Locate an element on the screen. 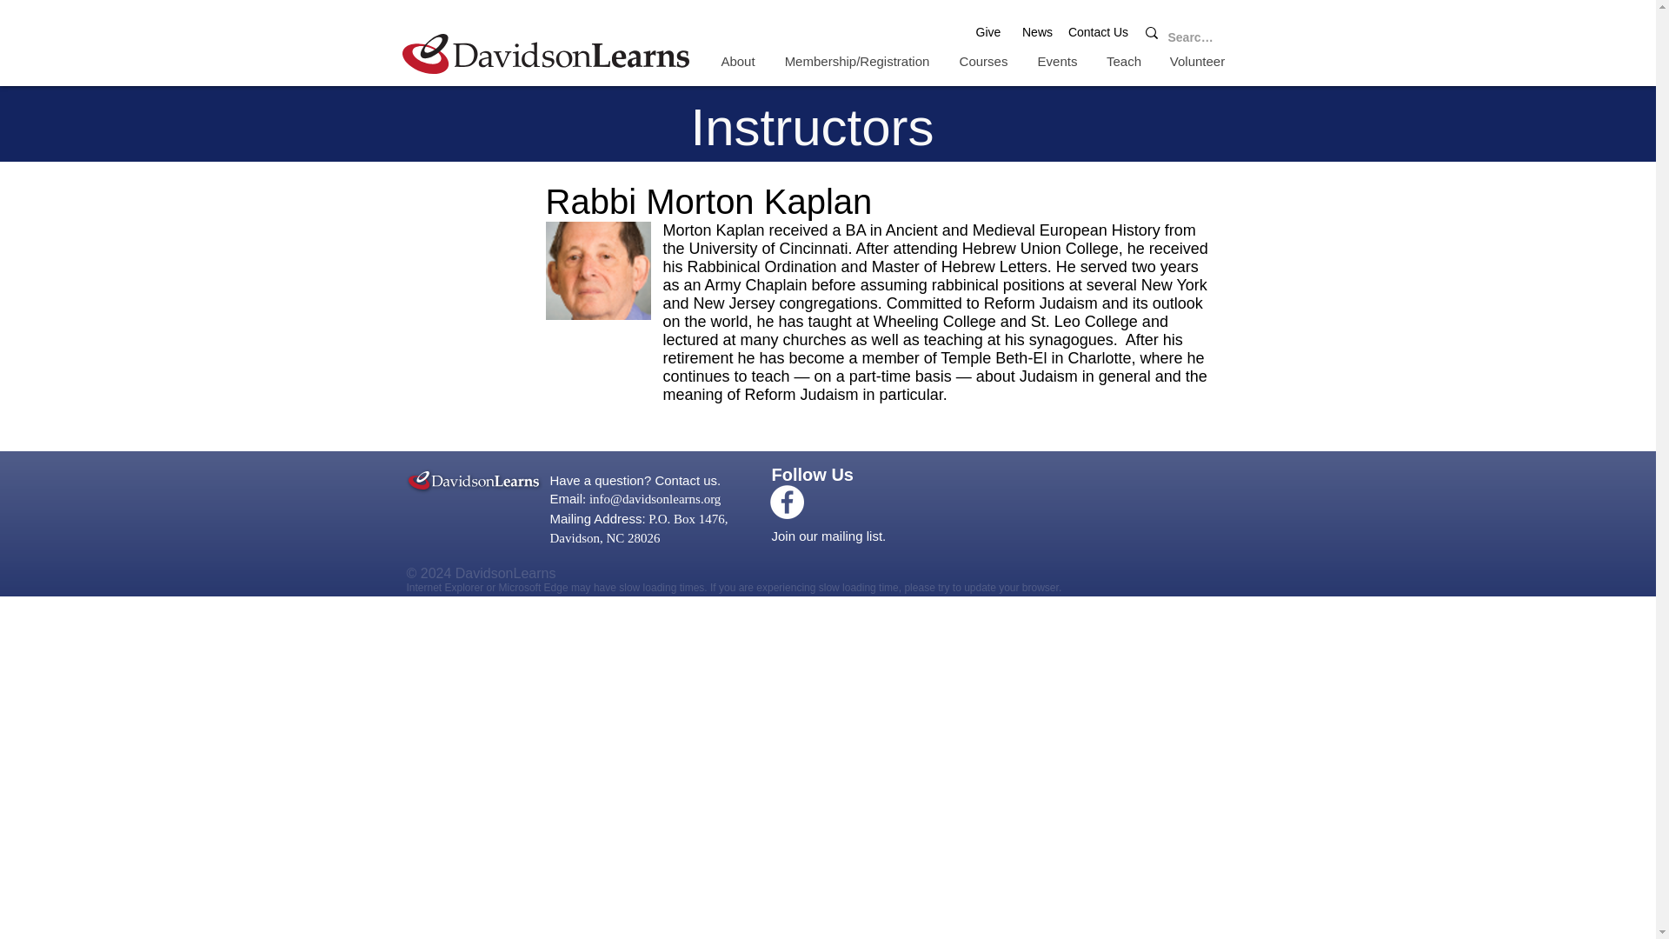  Rabbi Morton Kaplan is located at coordinates (598, 270).